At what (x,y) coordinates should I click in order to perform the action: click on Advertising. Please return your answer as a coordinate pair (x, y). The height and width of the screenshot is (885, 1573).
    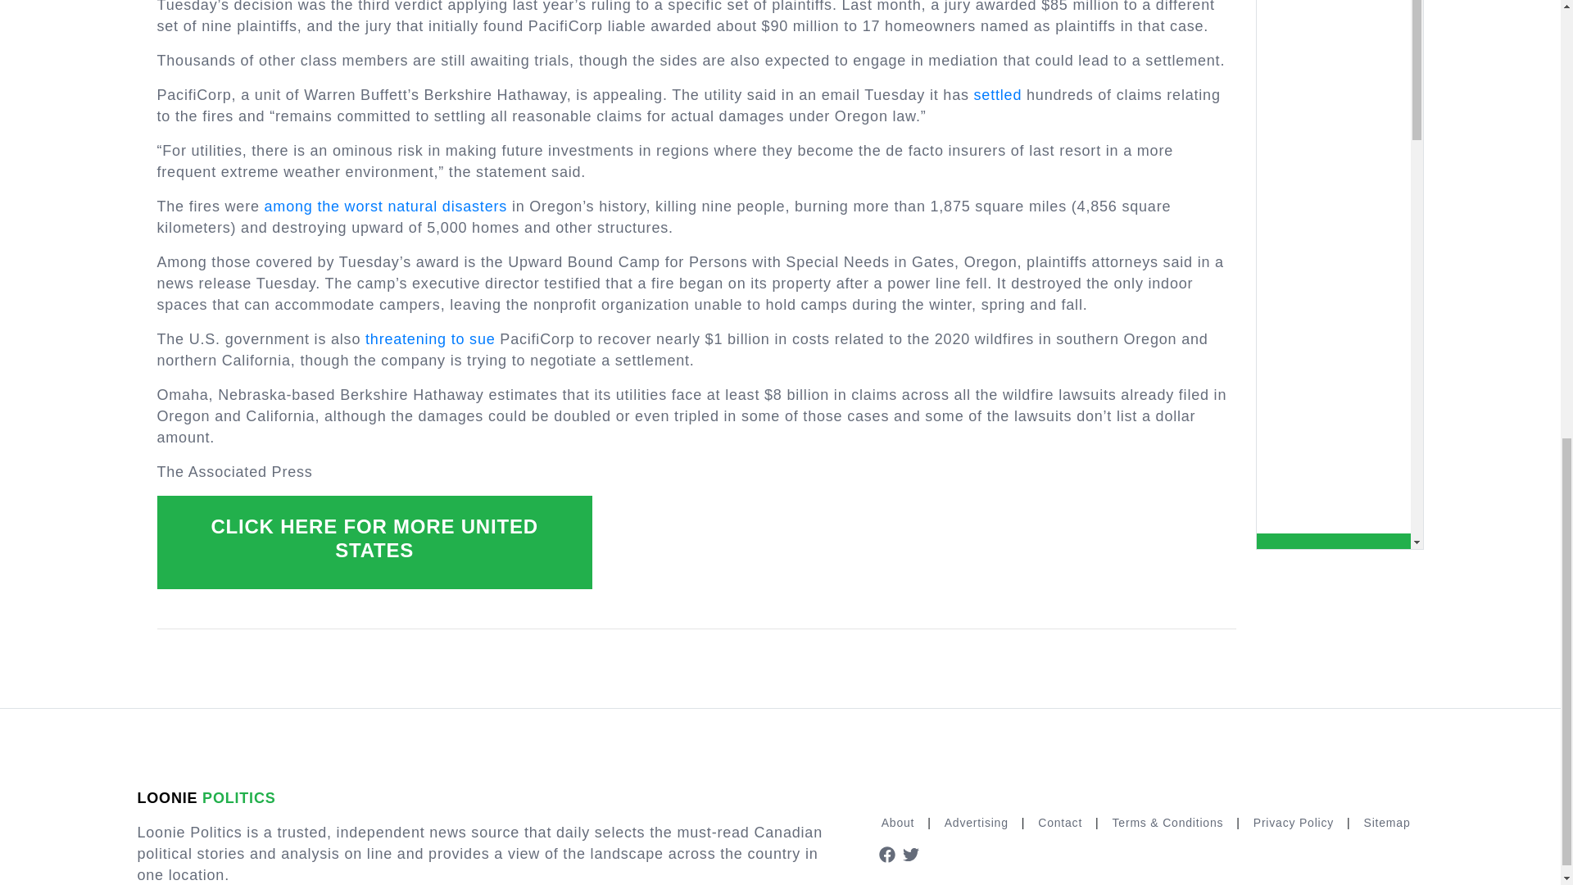
    Looking at the image, I should click on (976, 822).